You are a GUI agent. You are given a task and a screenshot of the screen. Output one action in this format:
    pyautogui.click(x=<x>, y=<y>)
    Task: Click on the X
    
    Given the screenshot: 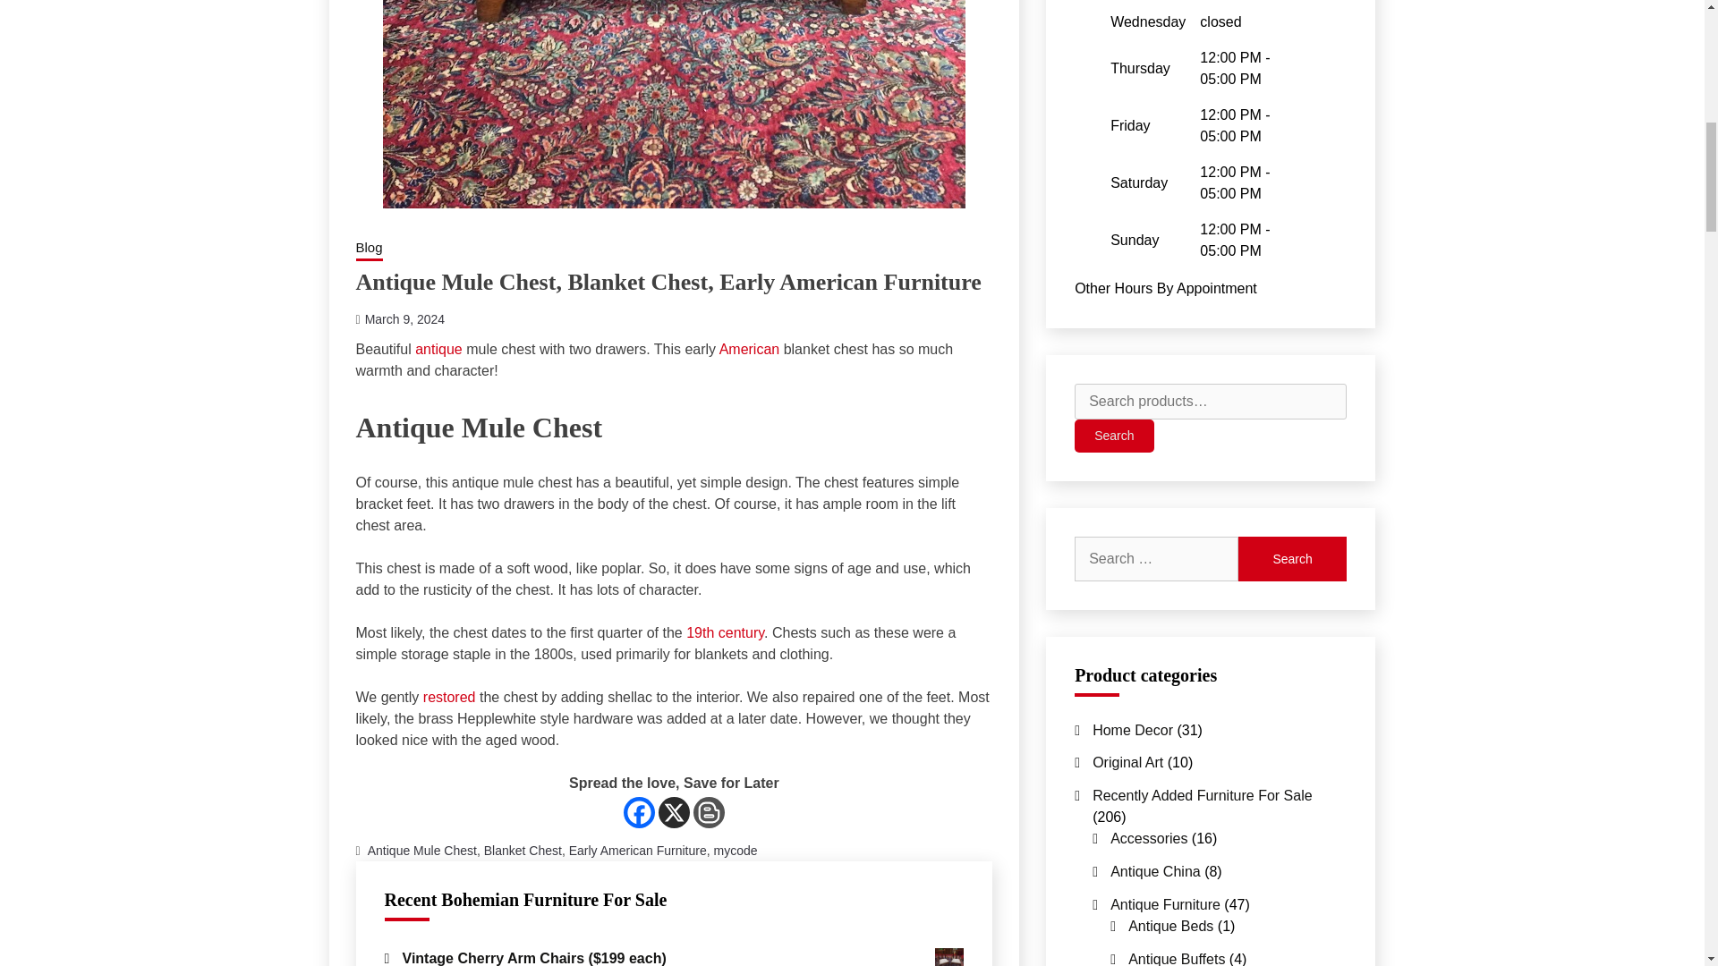 What is the action you would take?
    pyautogui.click(x=674, y=812)
    